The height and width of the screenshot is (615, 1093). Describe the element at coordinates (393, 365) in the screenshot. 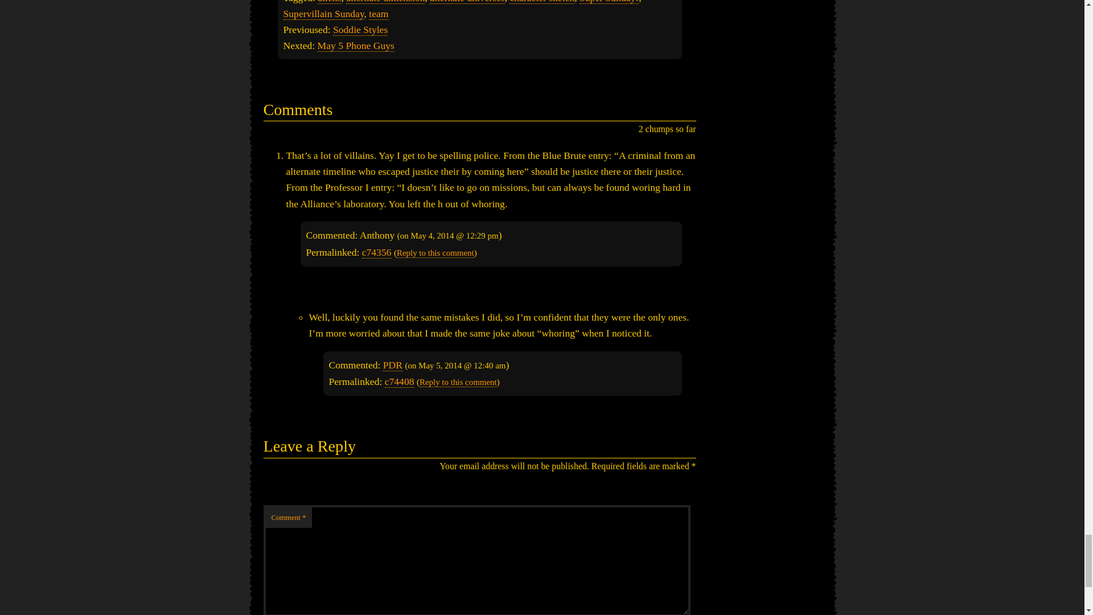

I see `PDR` at that location.